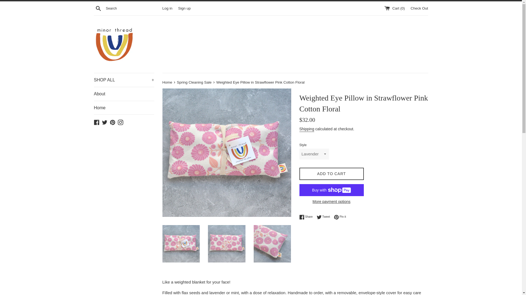 This screenshot has height=295, width=526. I want to click on ADD TO CART, so click(331, 174).